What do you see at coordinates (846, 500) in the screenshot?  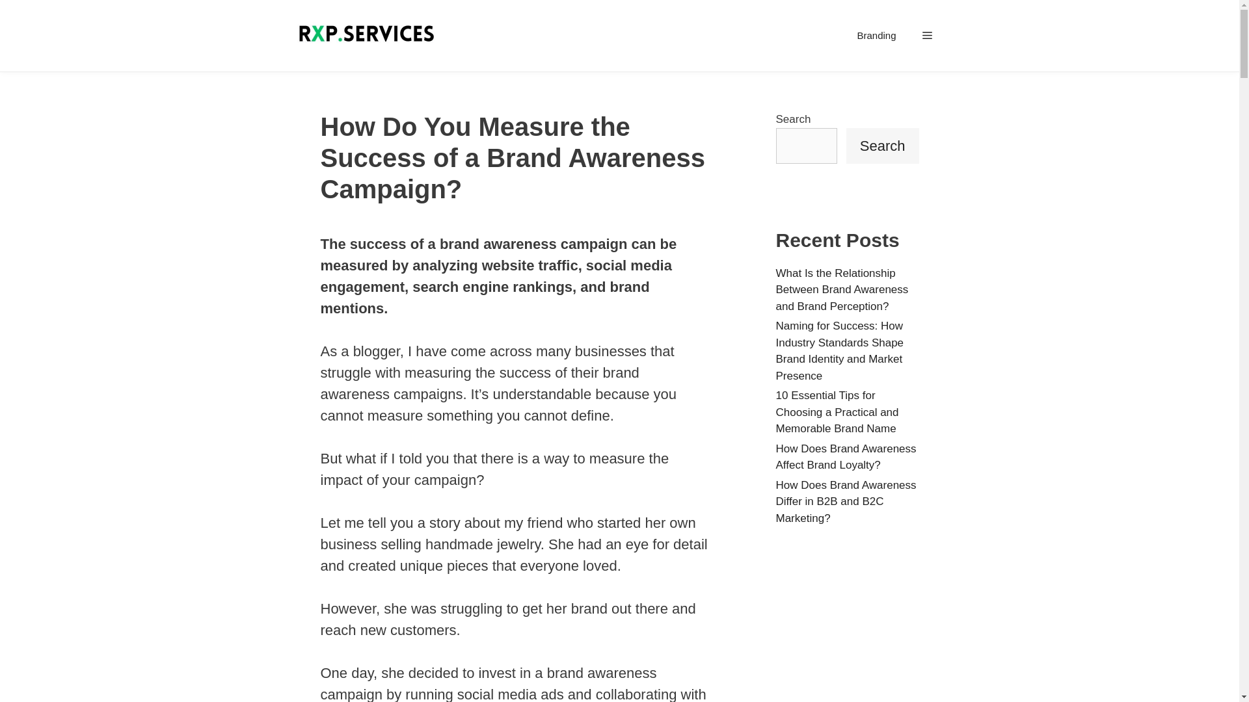 I see `How Does Brand Awareness Differ in B2B and B2C Marketing?` at bounding box center [846, 500].